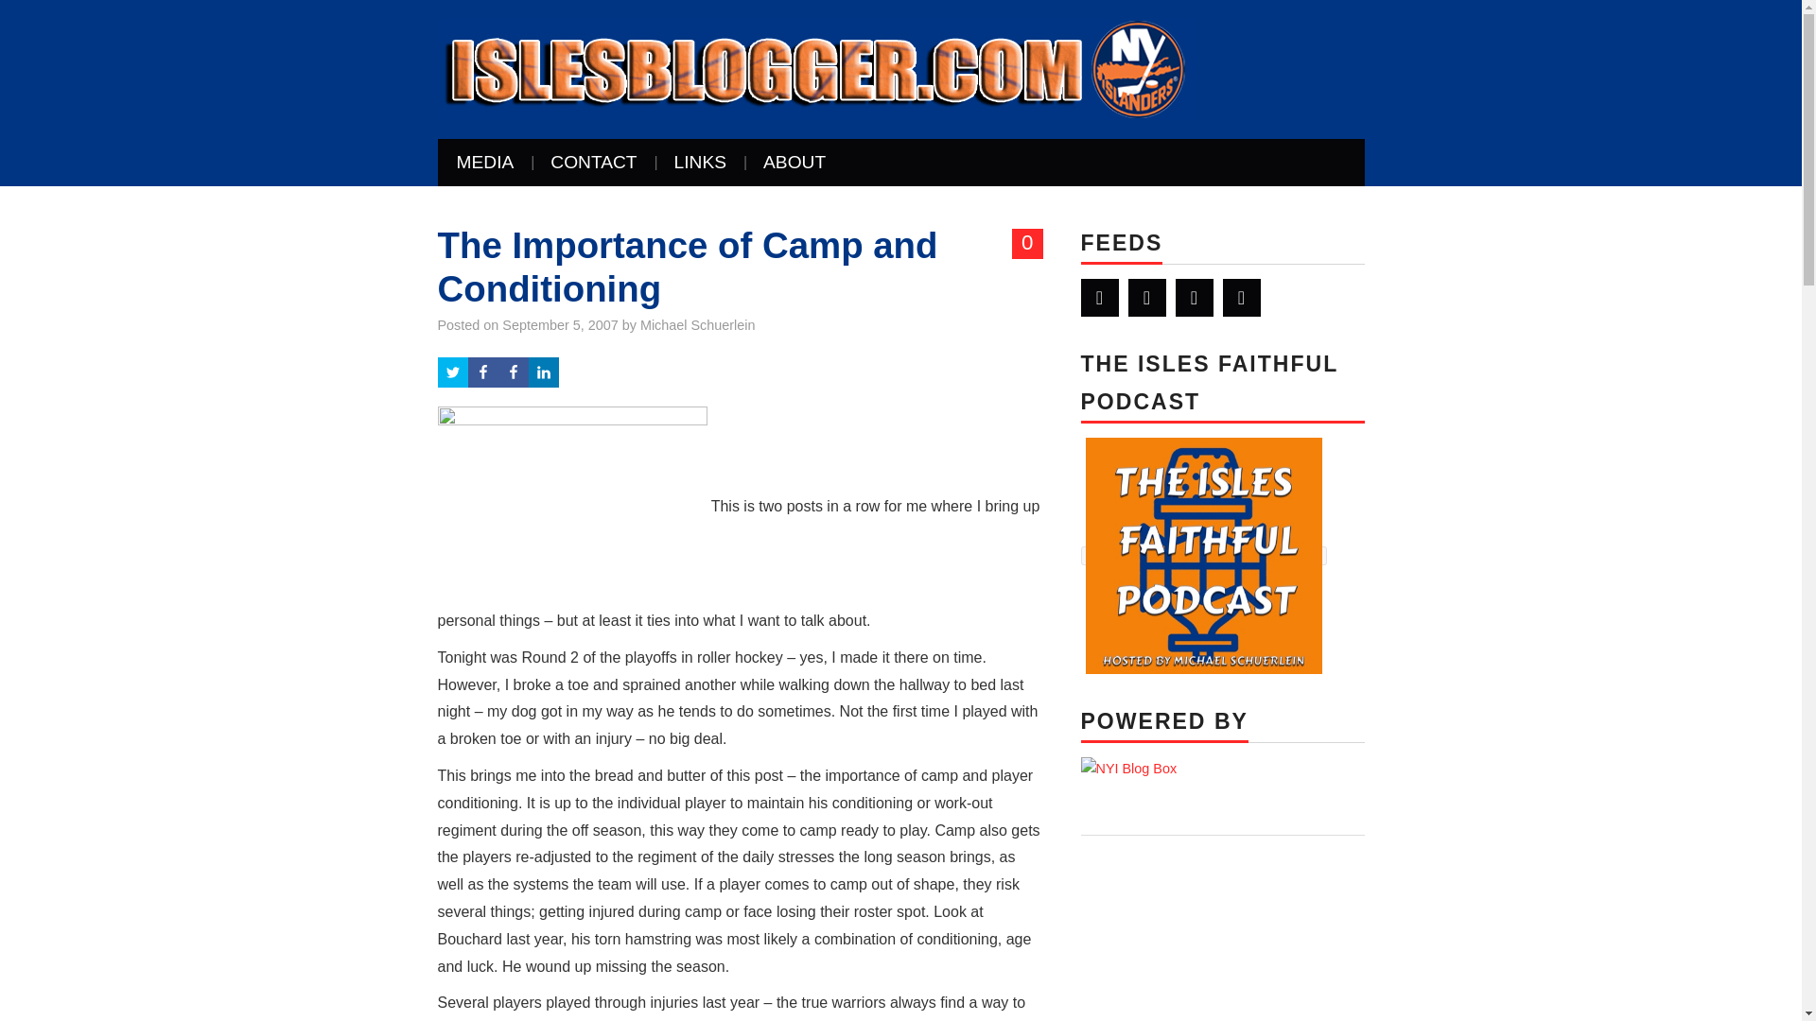  I want to click on CONTACT, so click(594, 162).